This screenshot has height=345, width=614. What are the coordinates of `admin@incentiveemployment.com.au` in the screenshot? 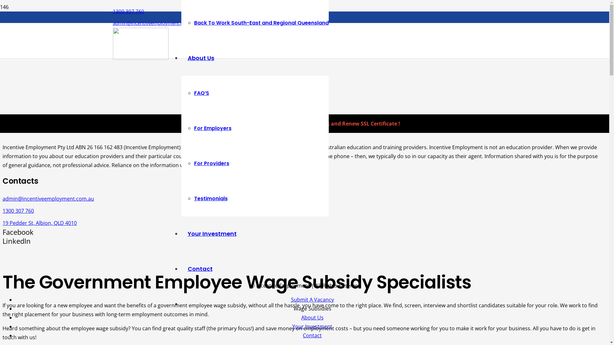 It's located at (306, 199).